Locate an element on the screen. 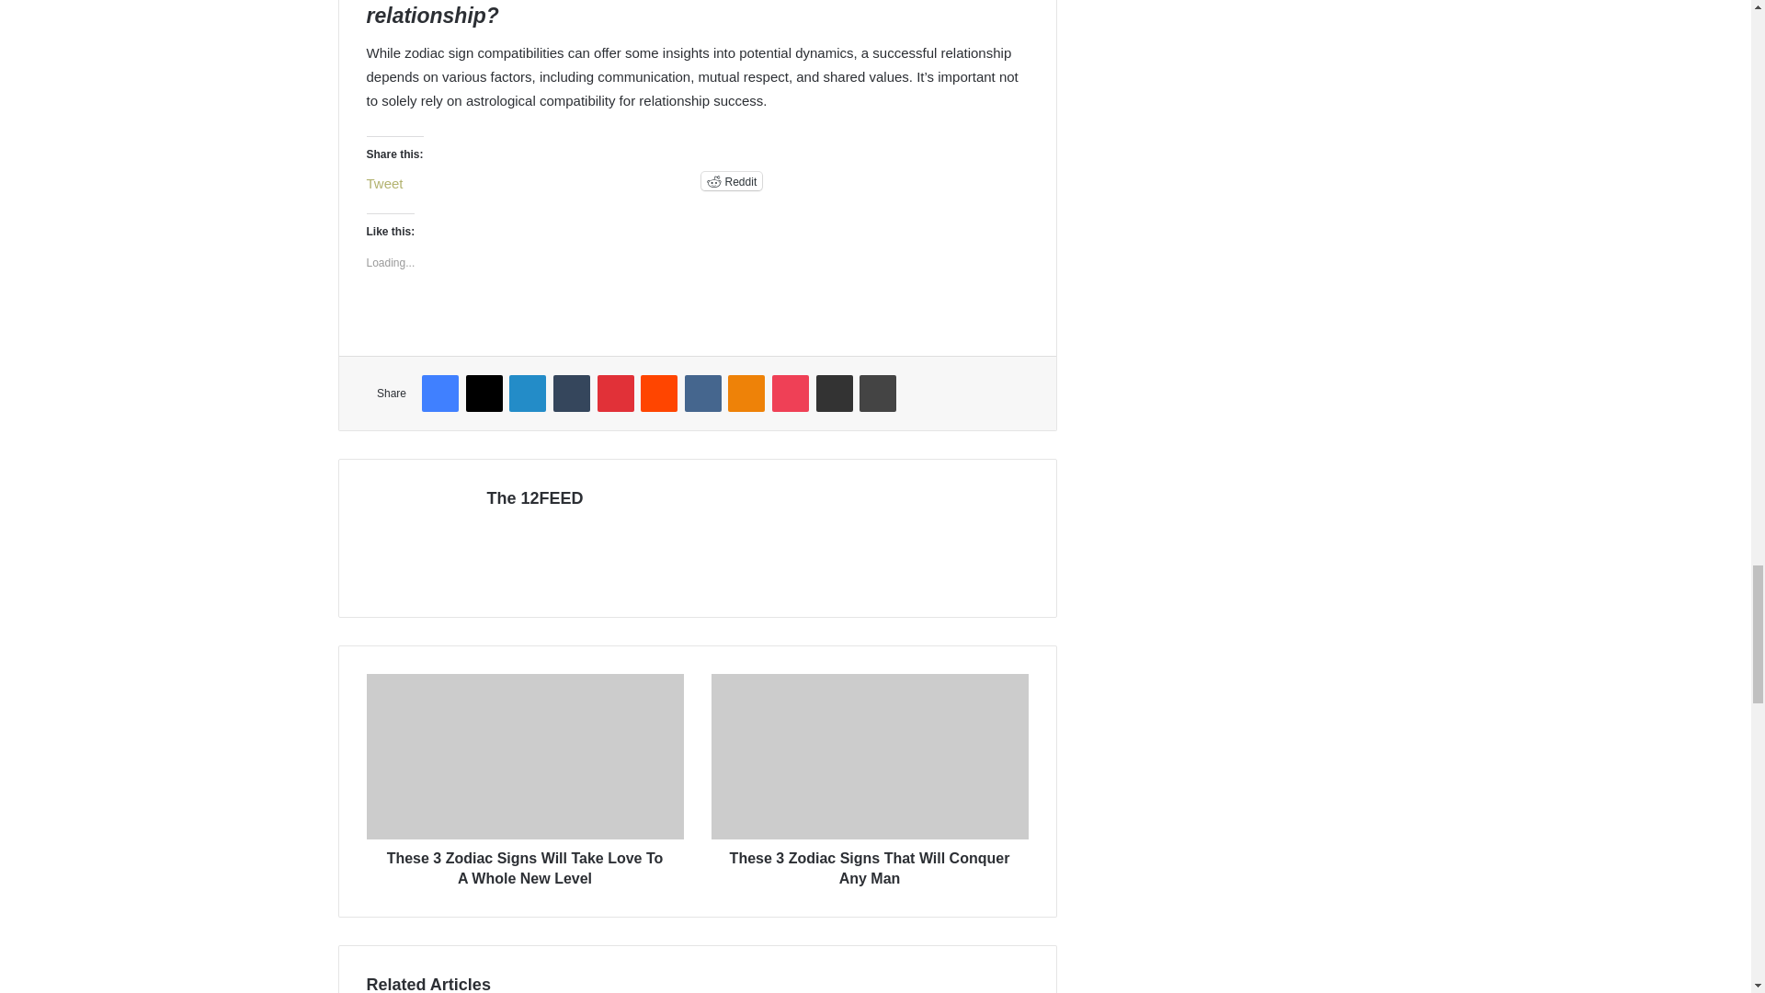 The height and width of the screenshot is (993, 1765). Click to share on Reddit is located at coordinates (732, 180).